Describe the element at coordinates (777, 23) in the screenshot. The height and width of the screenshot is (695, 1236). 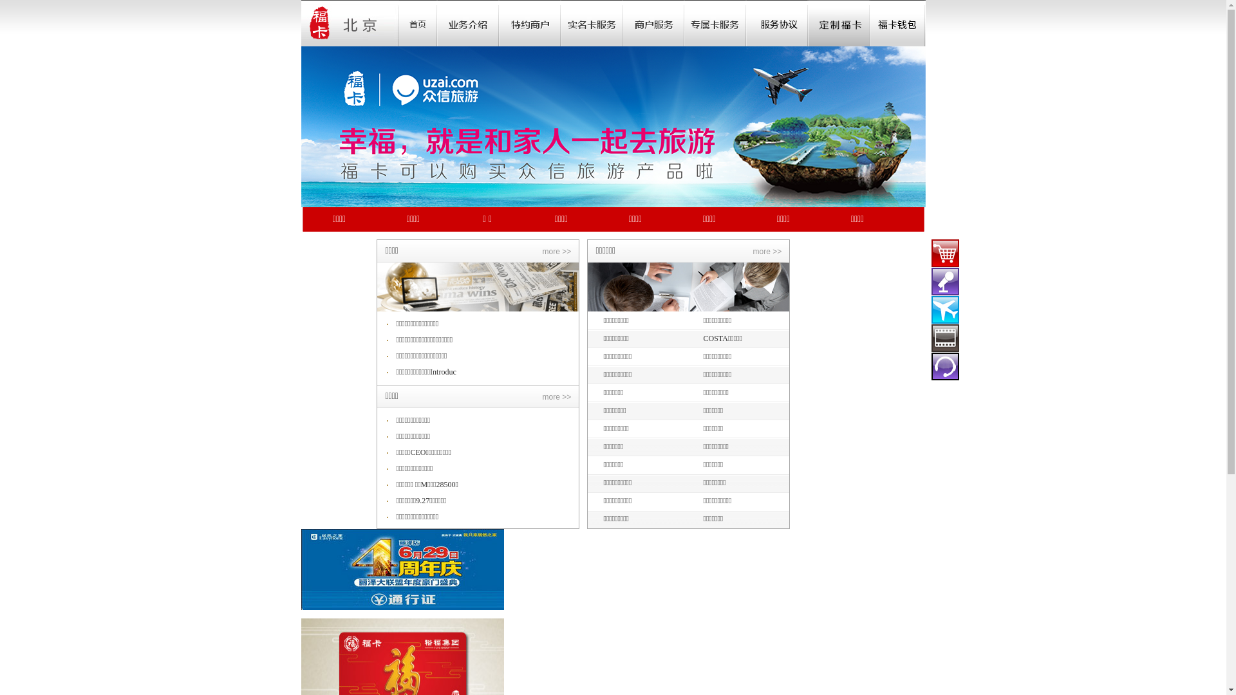
I see `Store Locator` at that location.